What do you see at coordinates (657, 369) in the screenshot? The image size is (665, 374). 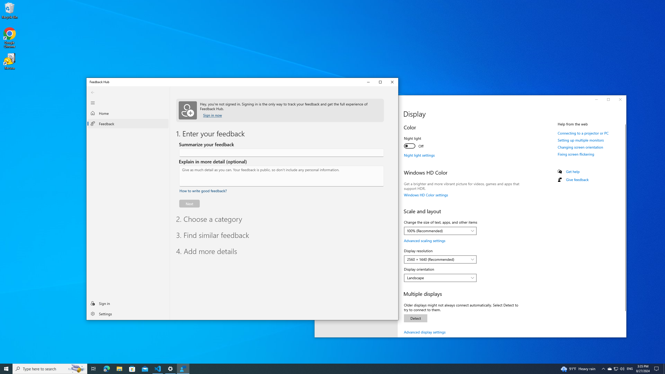 I see `Action Center, No new notifications` at bounding box center [657, 369].